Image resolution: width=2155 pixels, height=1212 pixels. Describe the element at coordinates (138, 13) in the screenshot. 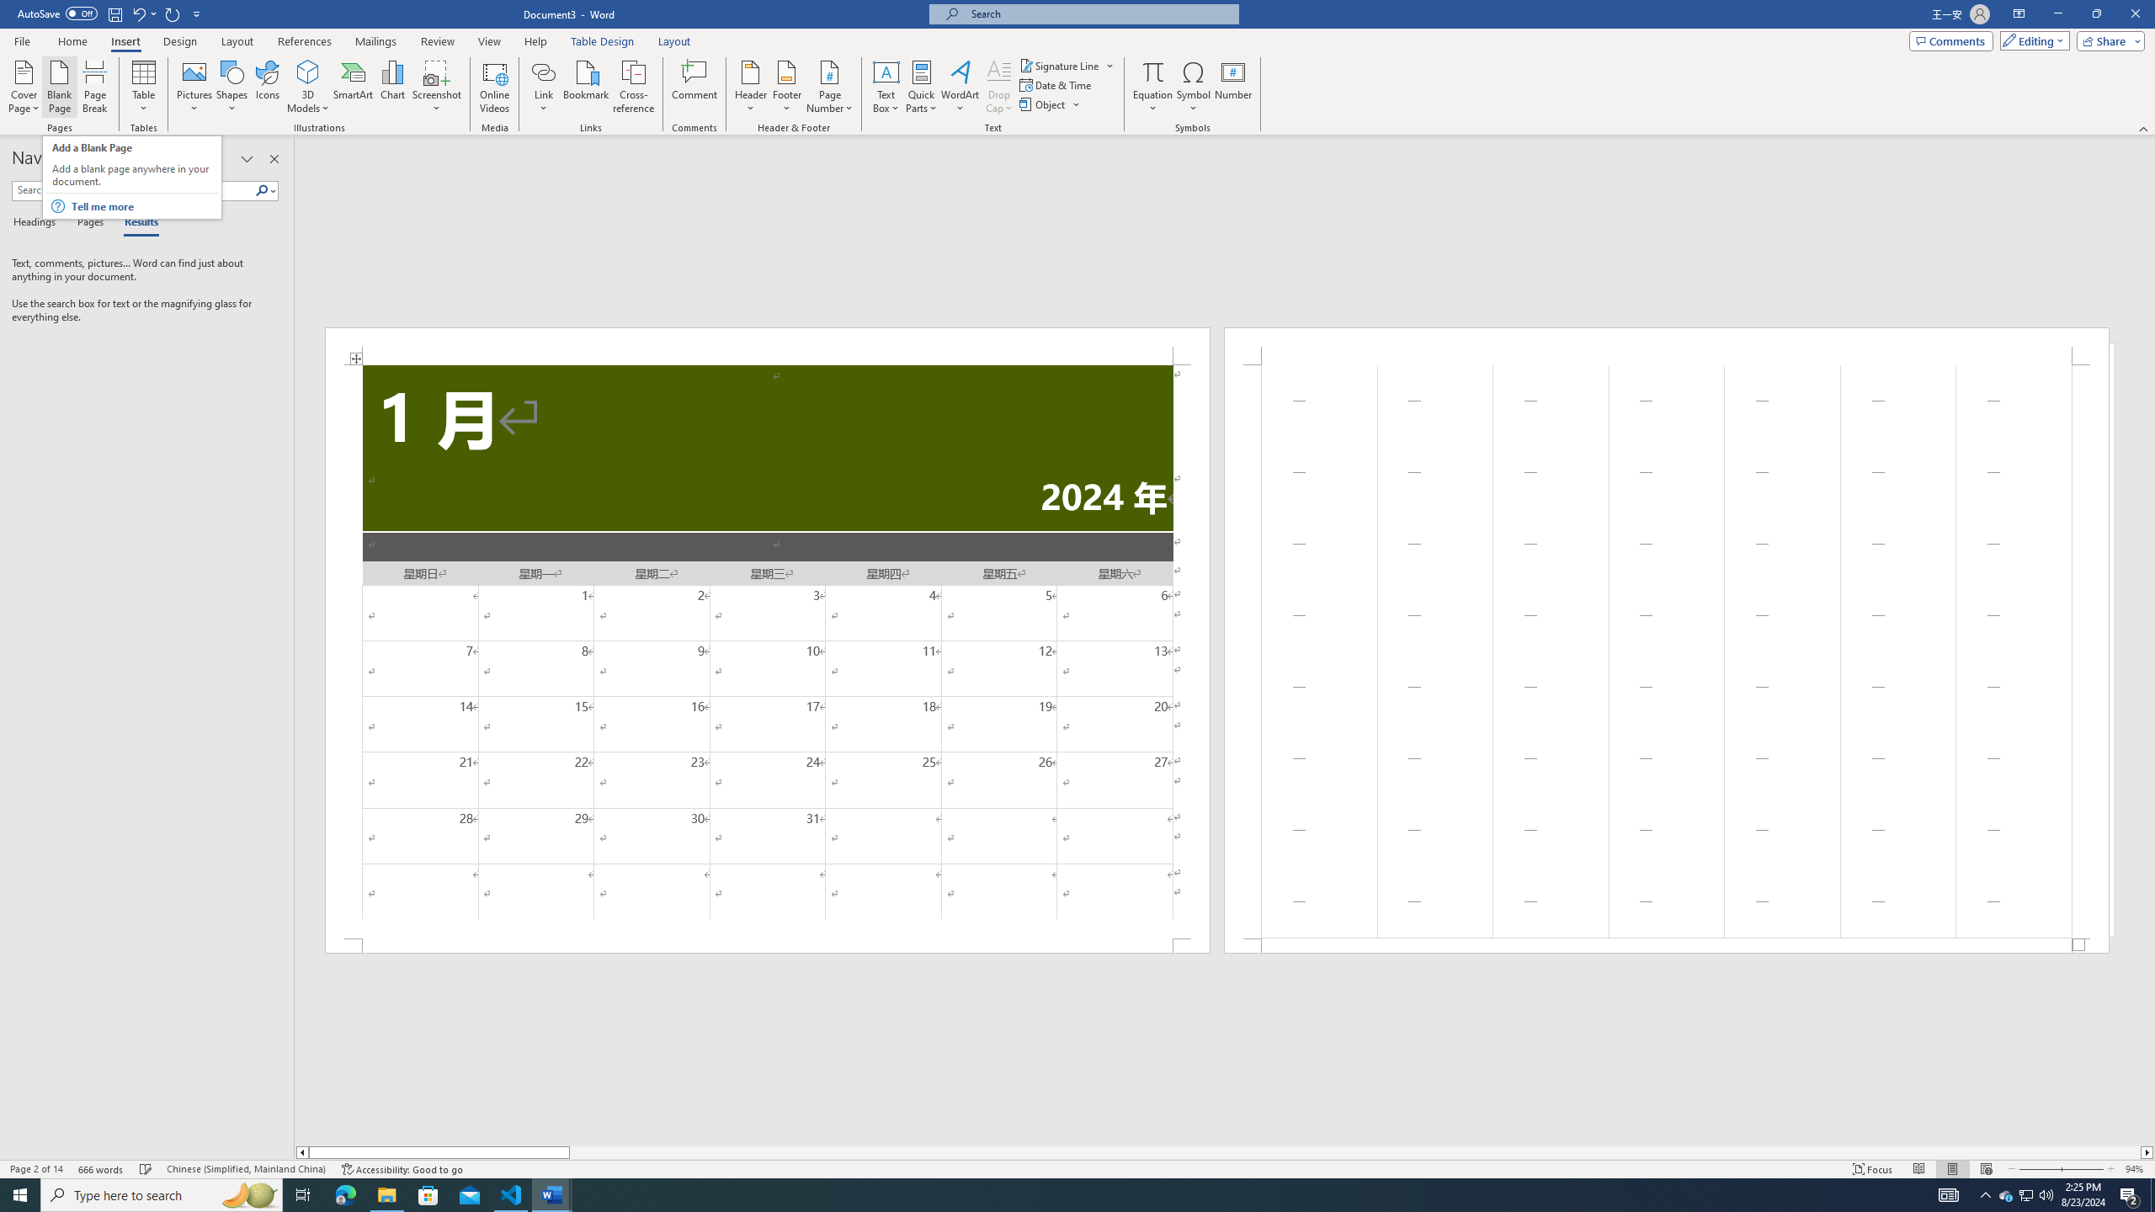

I see `Undo Apply Quick Style` at that location.